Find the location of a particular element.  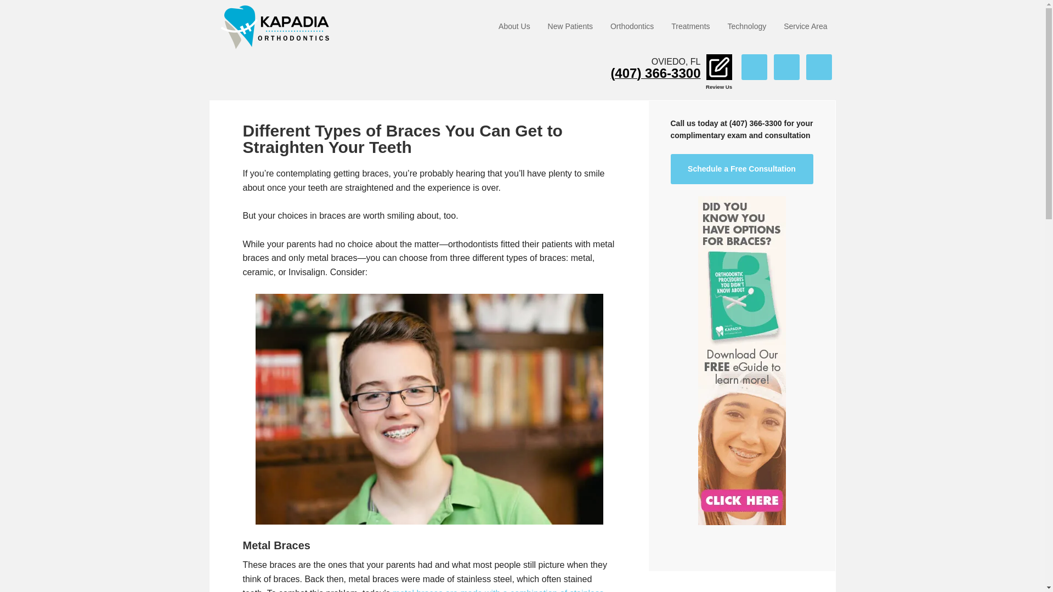

Kapadia Orthodontics is located at coordinates (281, 27).